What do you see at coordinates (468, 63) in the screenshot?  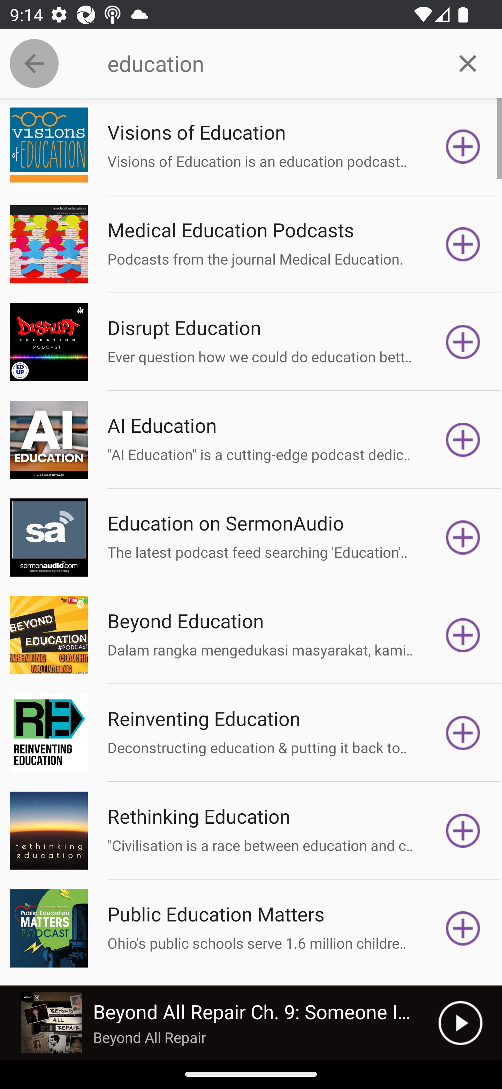 I see `Clear query` at bounding box center [468, 63].